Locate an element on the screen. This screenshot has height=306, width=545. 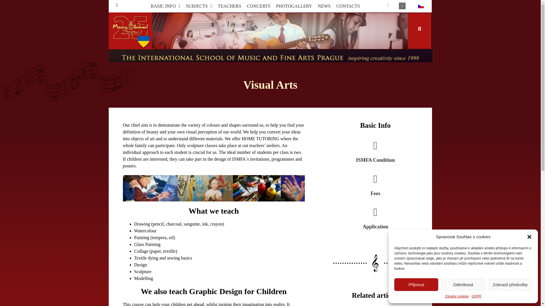
SUBJECTS is located at coordinates (199, 6).